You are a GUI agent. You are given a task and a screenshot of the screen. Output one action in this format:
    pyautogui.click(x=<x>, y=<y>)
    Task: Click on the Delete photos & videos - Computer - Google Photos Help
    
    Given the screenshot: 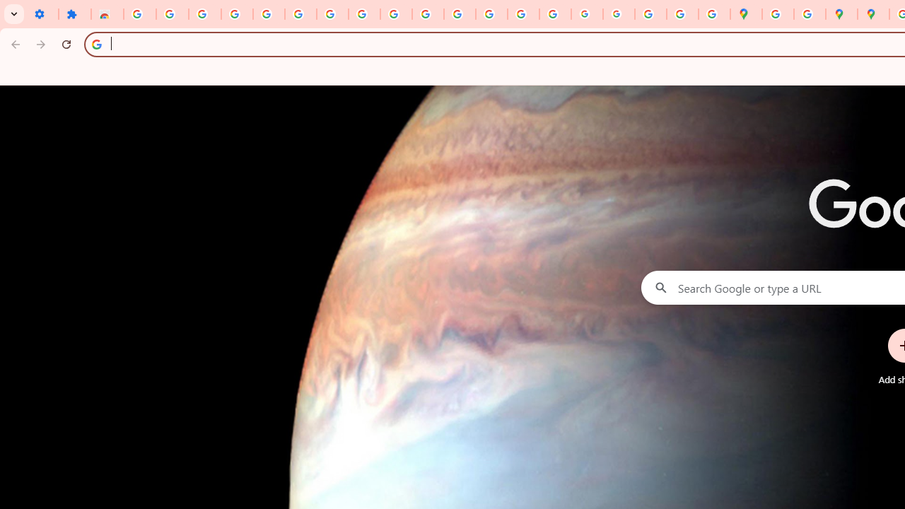 What is the action you would take?
    pyautogui.click(x=205, y=14)
    